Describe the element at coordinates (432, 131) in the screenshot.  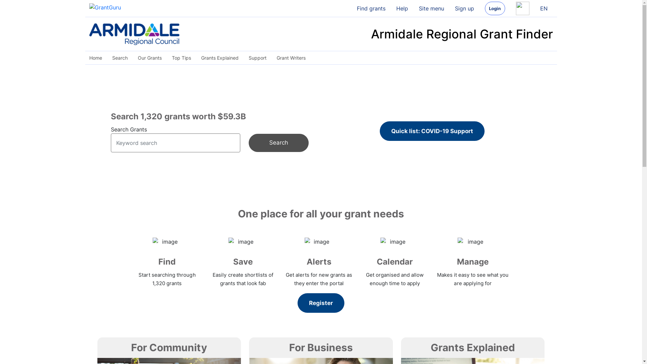
I see `Quick list: COVID-19 Support` at that location.